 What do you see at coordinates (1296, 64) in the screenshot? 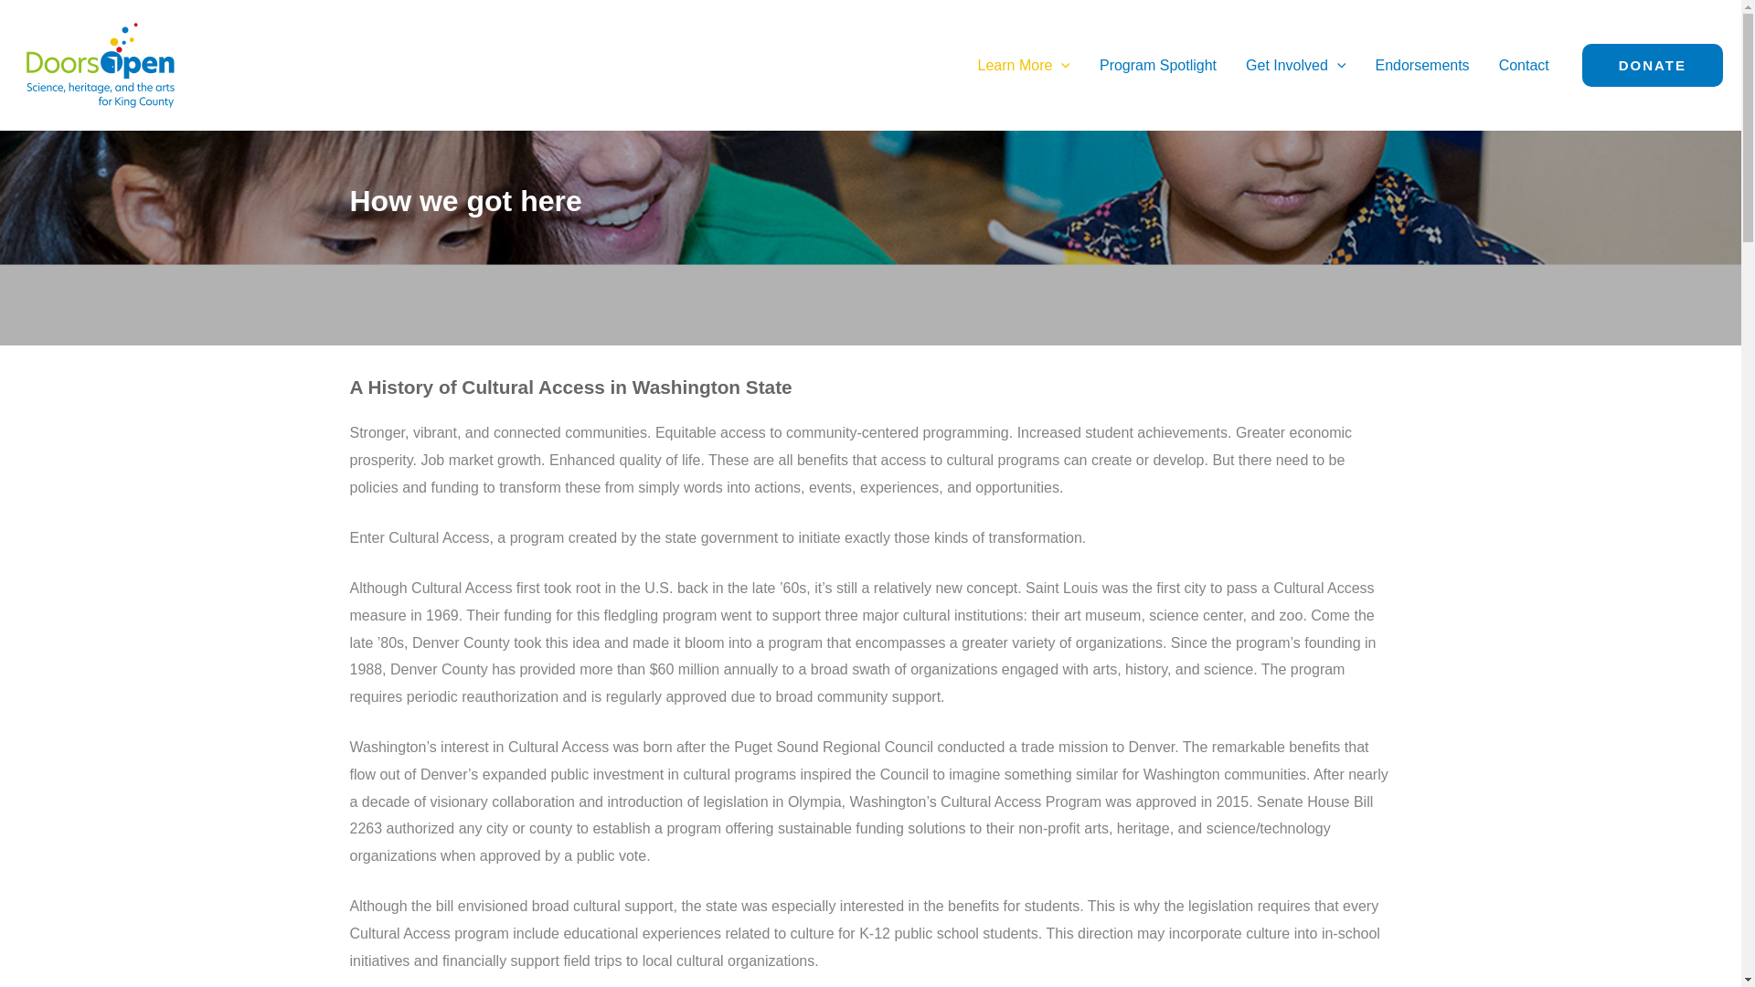
I see `Get Involved` at bounding box center [1296, 64].